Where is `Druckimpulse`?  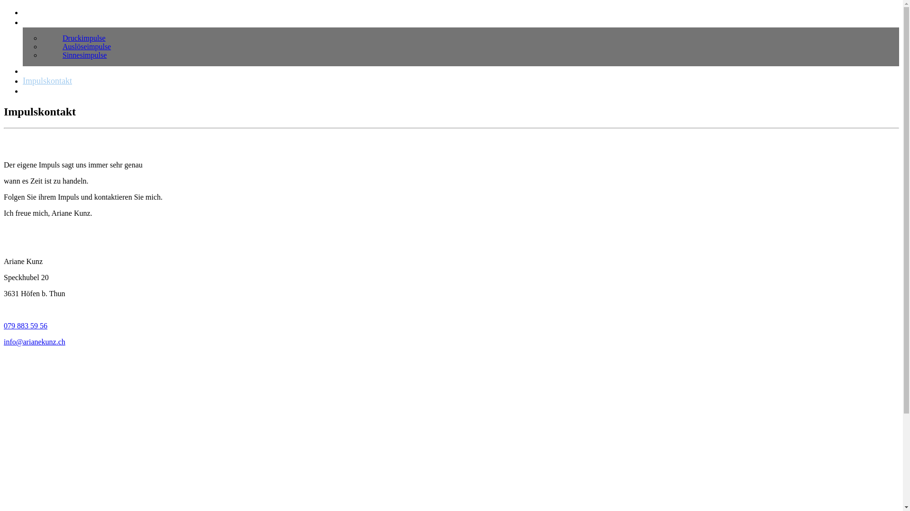 Druckimpulse is located at coordinates (84, 38).